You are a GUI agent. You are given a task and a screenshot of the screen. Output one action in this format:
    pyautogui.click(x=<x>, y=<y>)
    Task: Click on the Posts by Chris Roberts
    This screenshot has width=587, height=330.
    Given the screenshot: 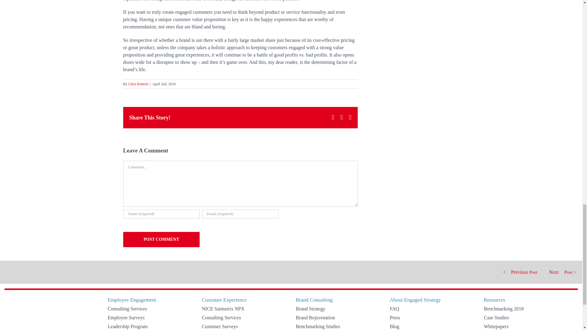 What is the action you would take?
    pyautogui.click(x=138, y=84)
    